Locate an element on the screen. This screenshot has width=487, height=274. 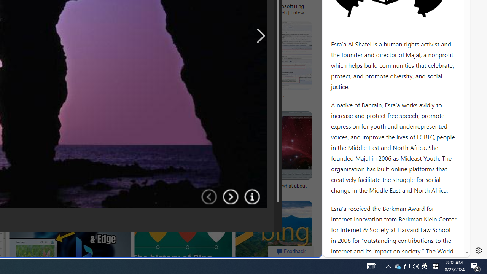
Microsoft Bing Search | Enfew is located at coordinates (290, 9).